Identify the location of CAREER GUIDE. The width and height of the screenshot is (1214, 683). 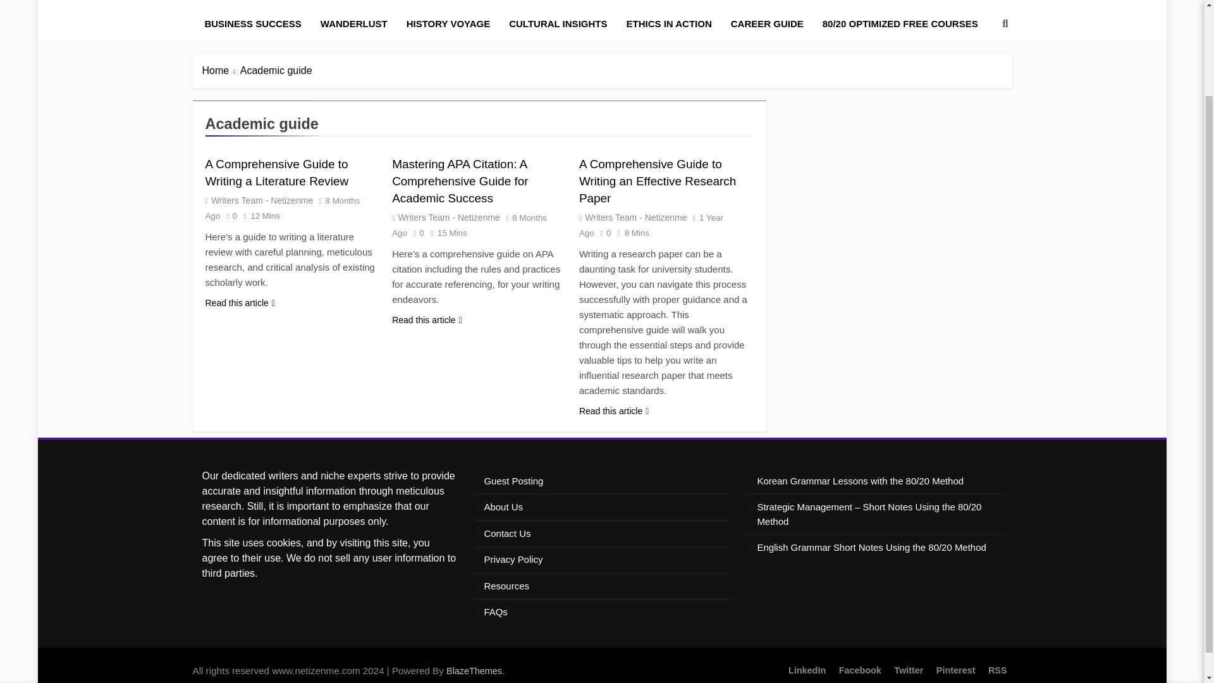
(767, 23).